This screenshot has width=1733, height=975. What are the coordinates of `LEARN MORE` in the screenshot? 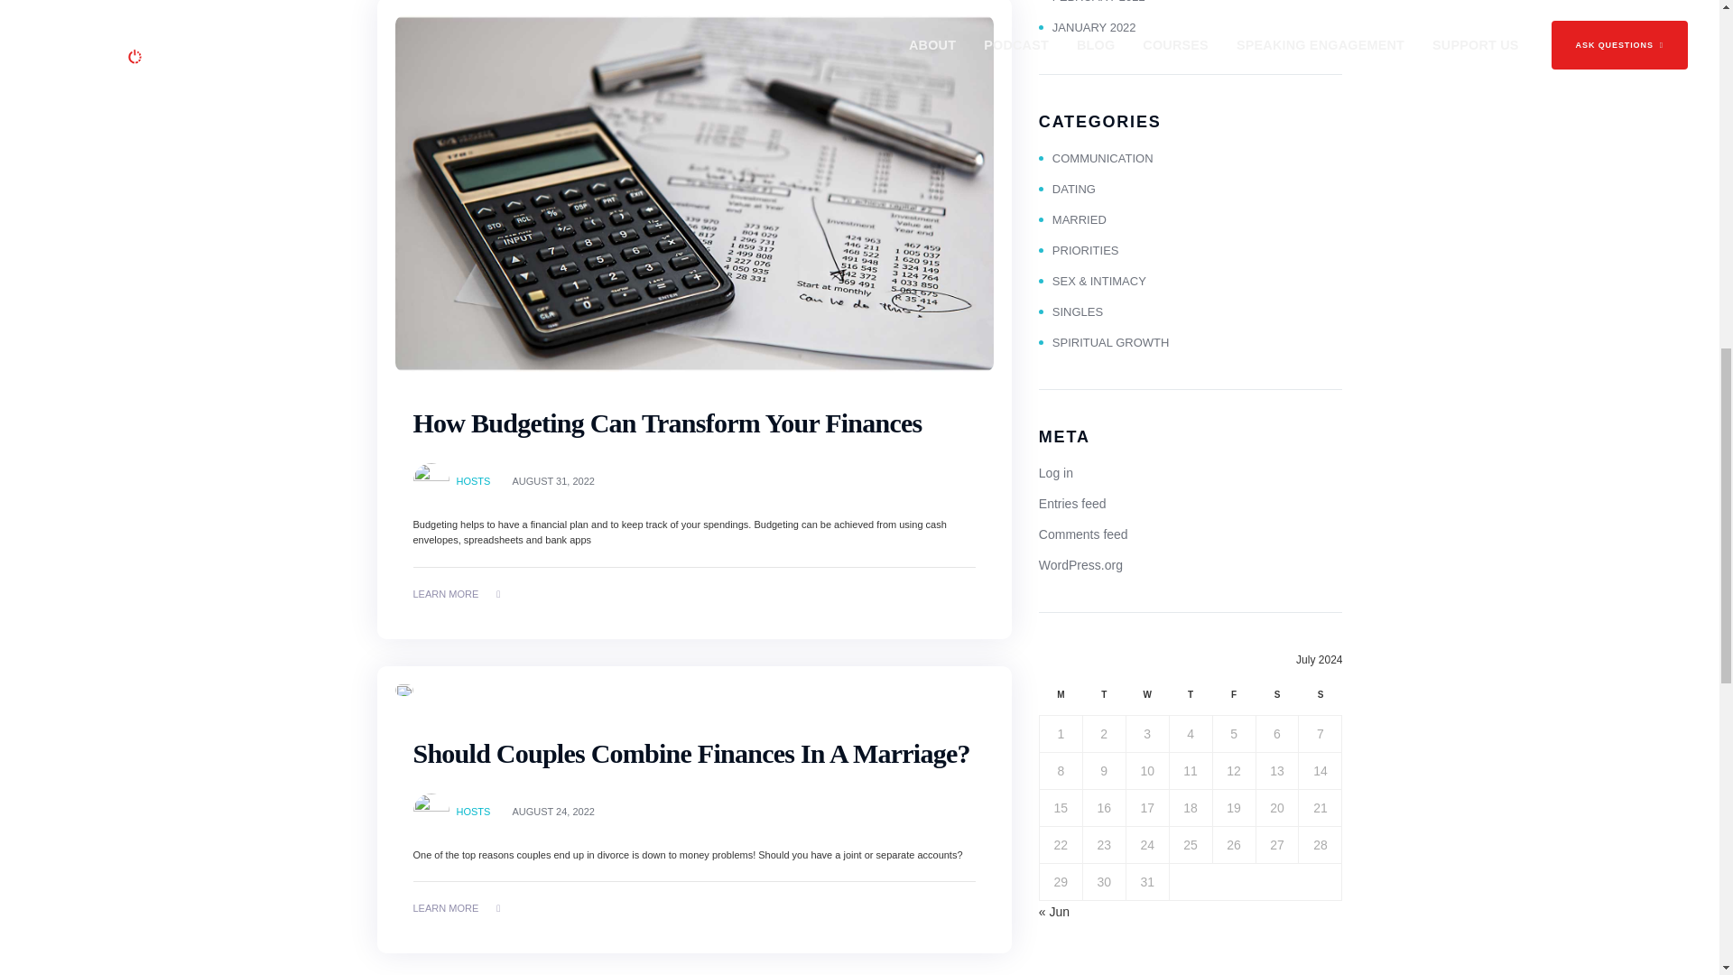 It's located at (457, 595).